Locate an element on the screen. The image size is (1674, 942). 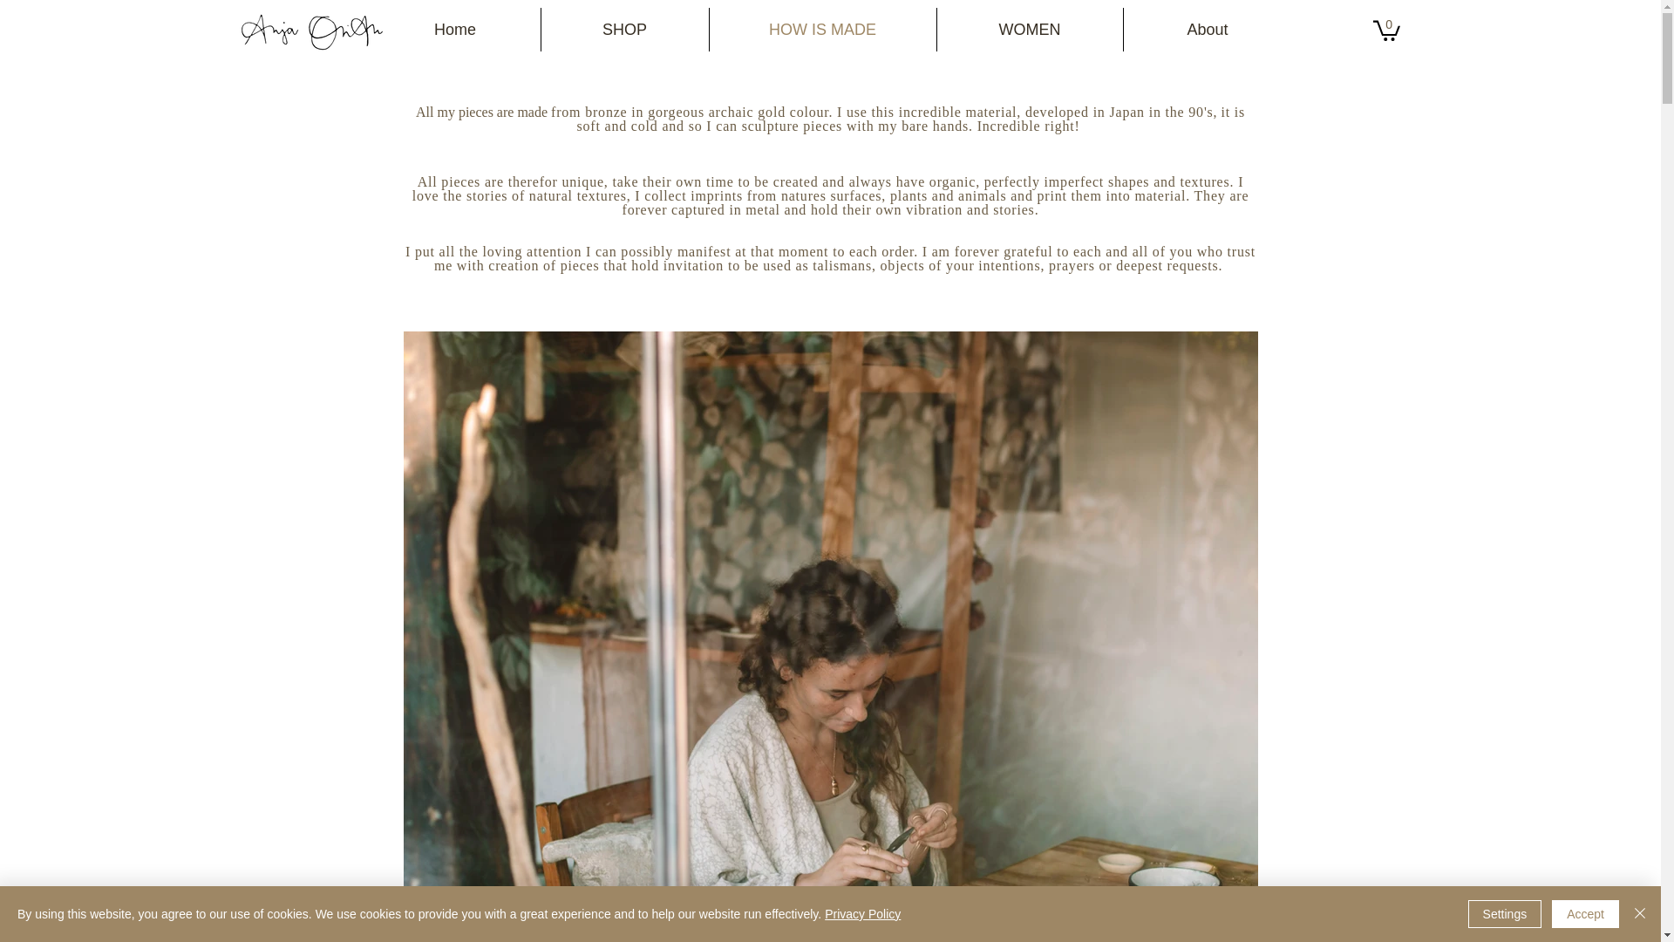
HOW IS MADE is located at coordinates (821, 30).